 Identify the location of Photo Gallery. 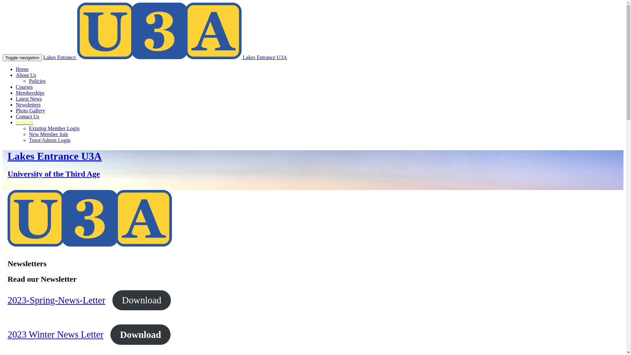
(30, 110).